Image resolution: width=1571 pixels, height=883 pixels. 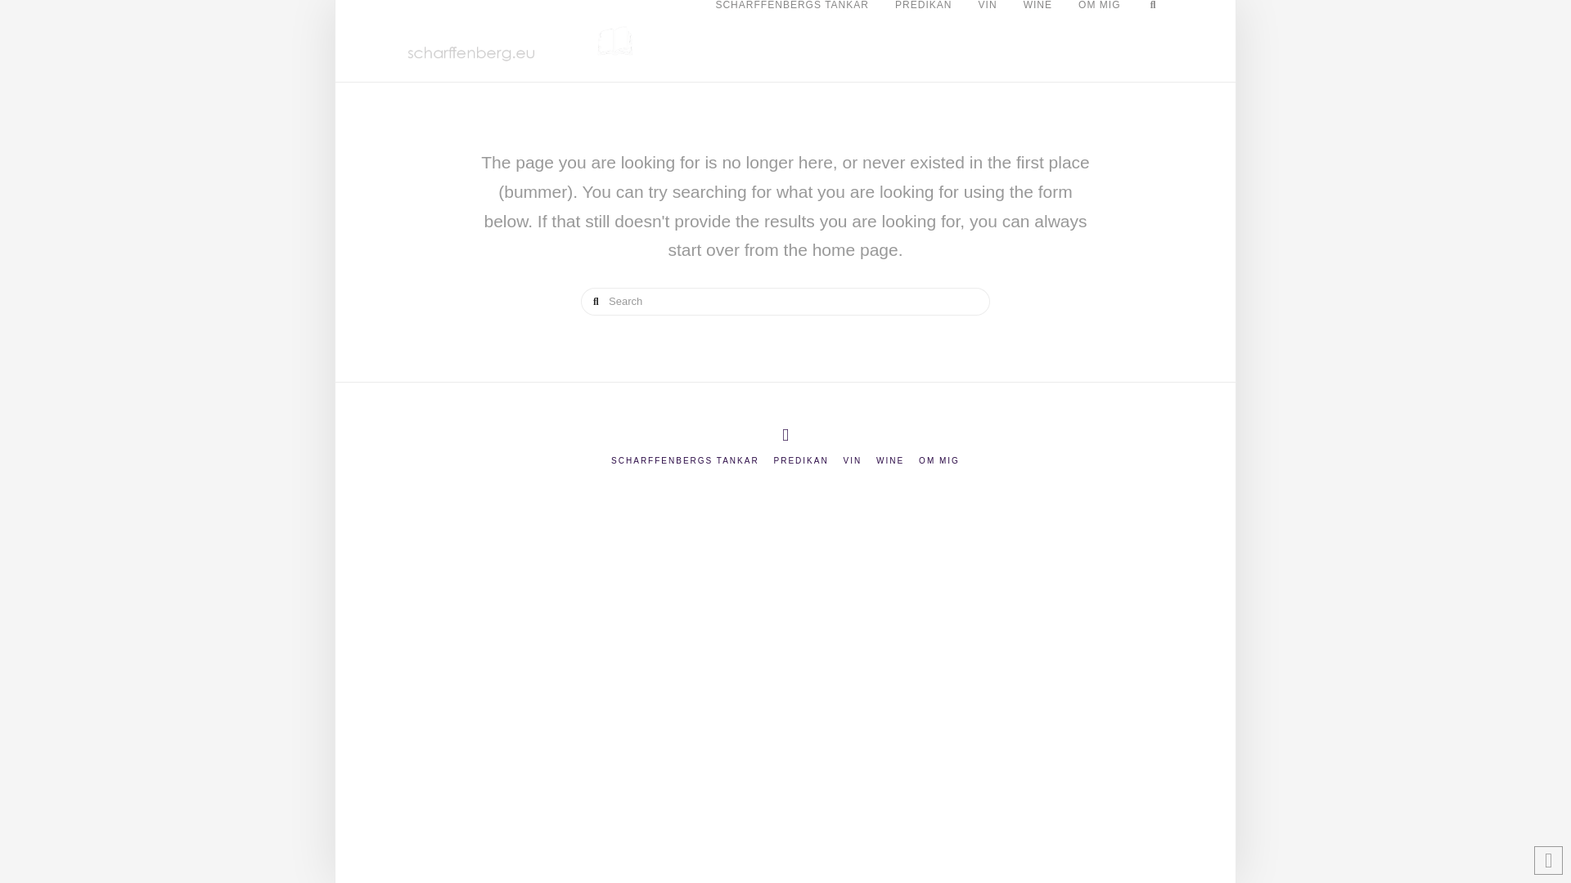 What do you see at coordinates (853, 461) in the screenshot?
I see `VIN` at bounding box center [853, 461].